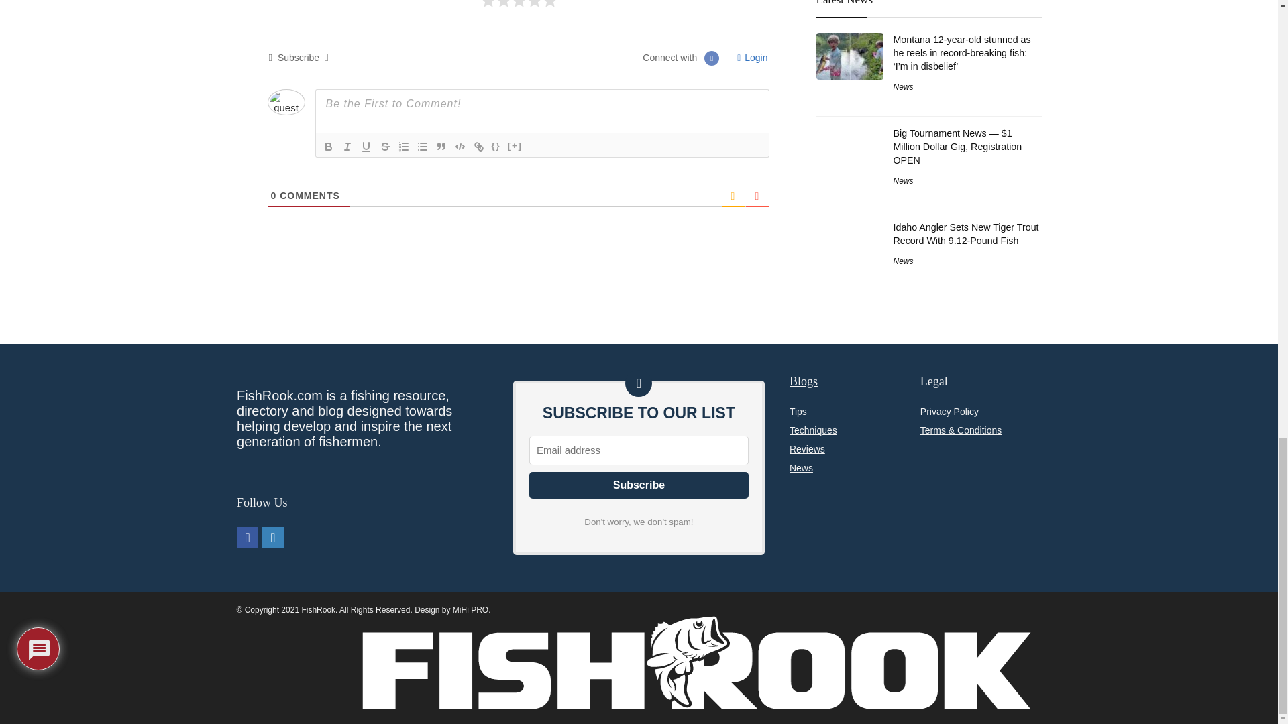 The height and width of the screenshot is (724, 1288). What do you see at coordinates (385, 147) in the screenshot?
I see `Strike` at bounding box center [385, 147].